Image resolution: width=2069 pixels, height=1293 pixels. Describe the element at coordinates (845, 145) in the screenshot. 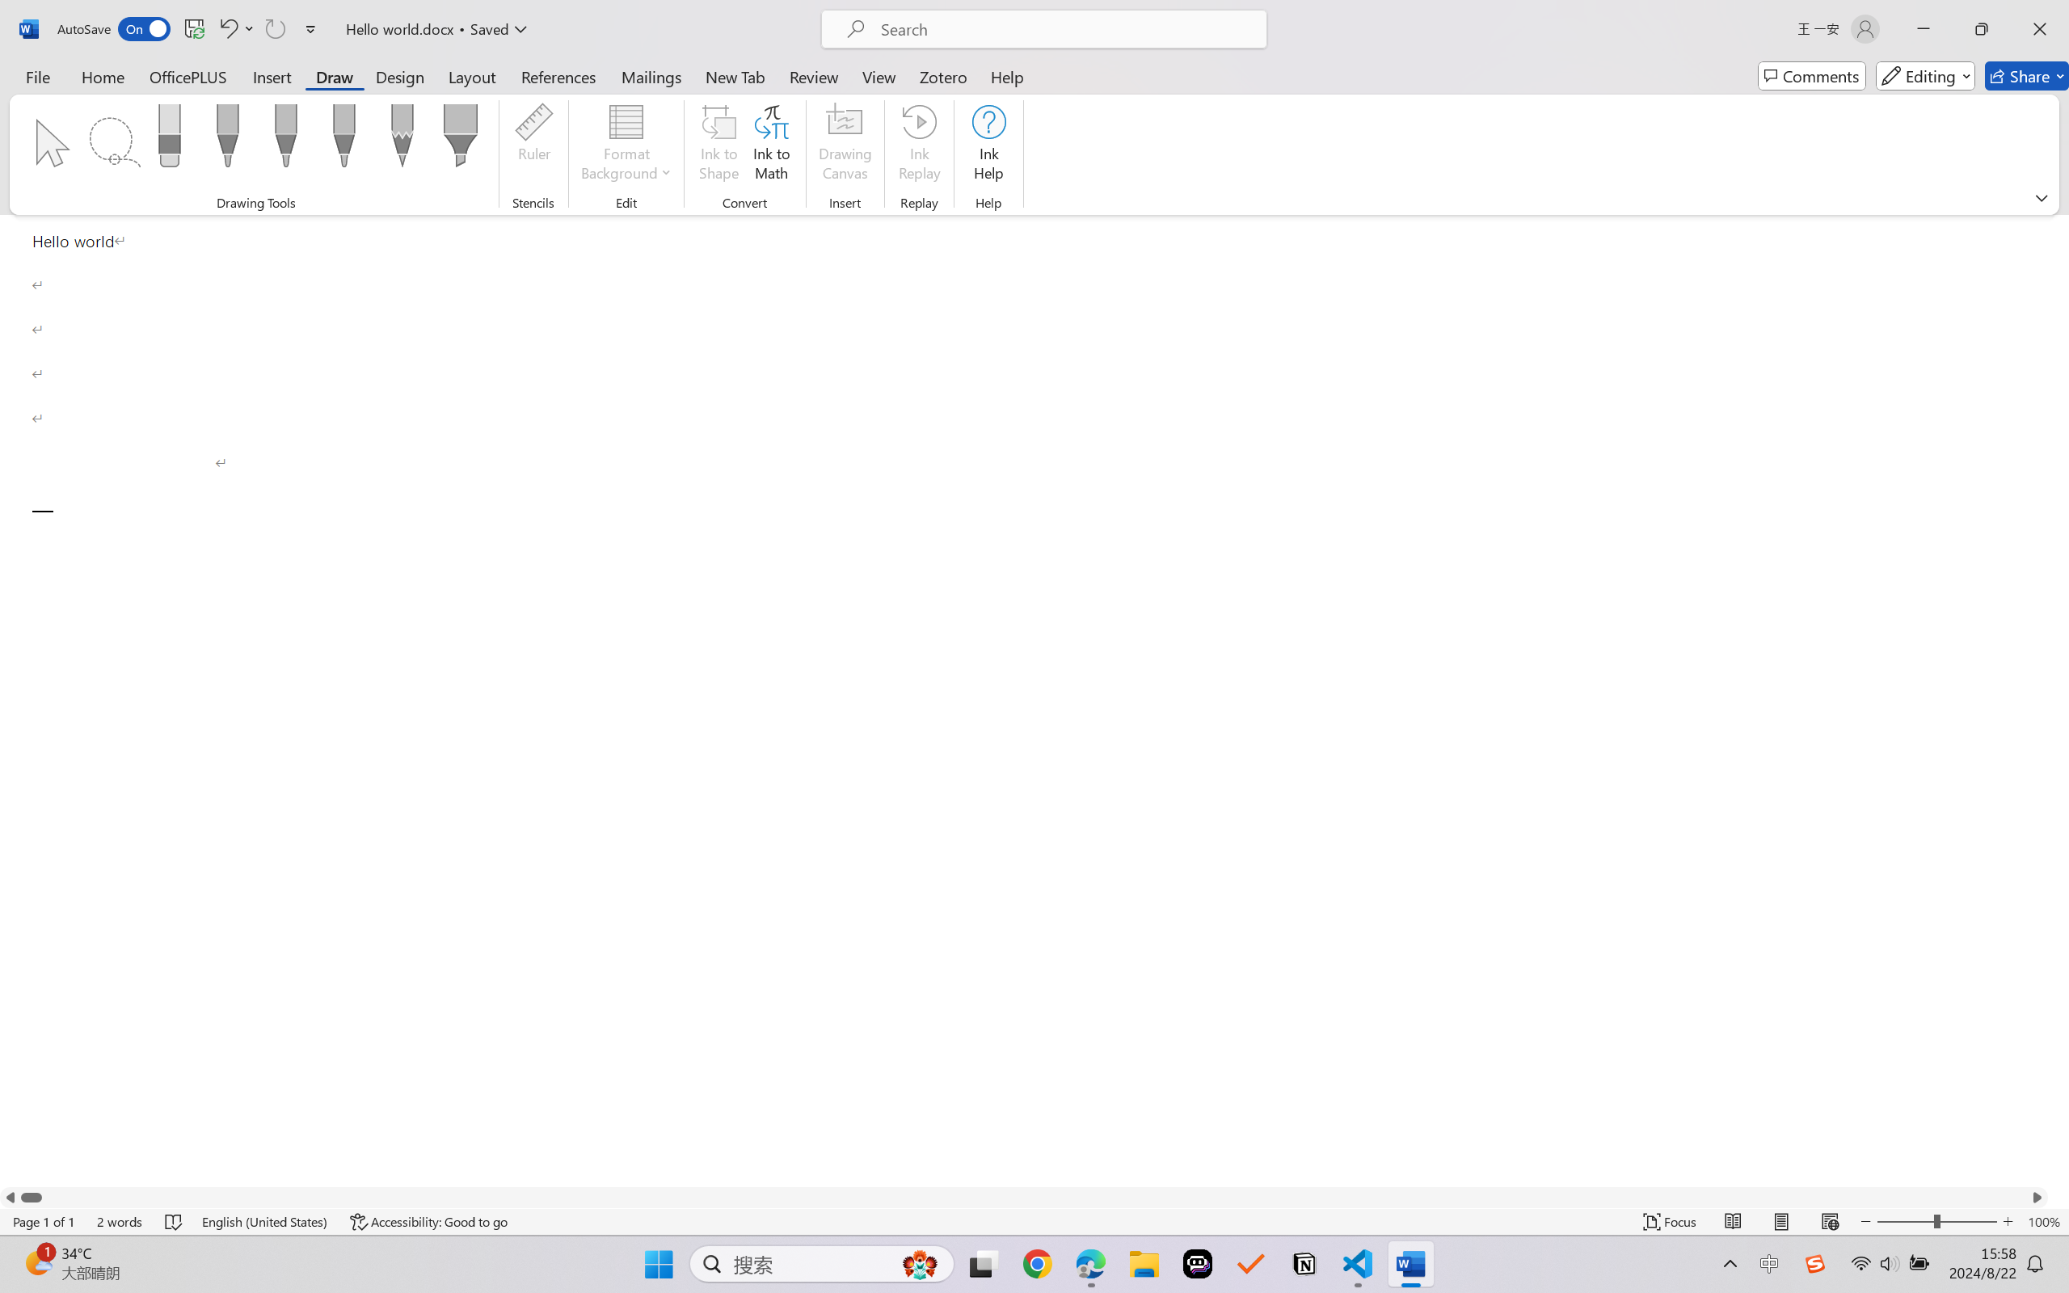

I see `Drawing Canvas` at that location.